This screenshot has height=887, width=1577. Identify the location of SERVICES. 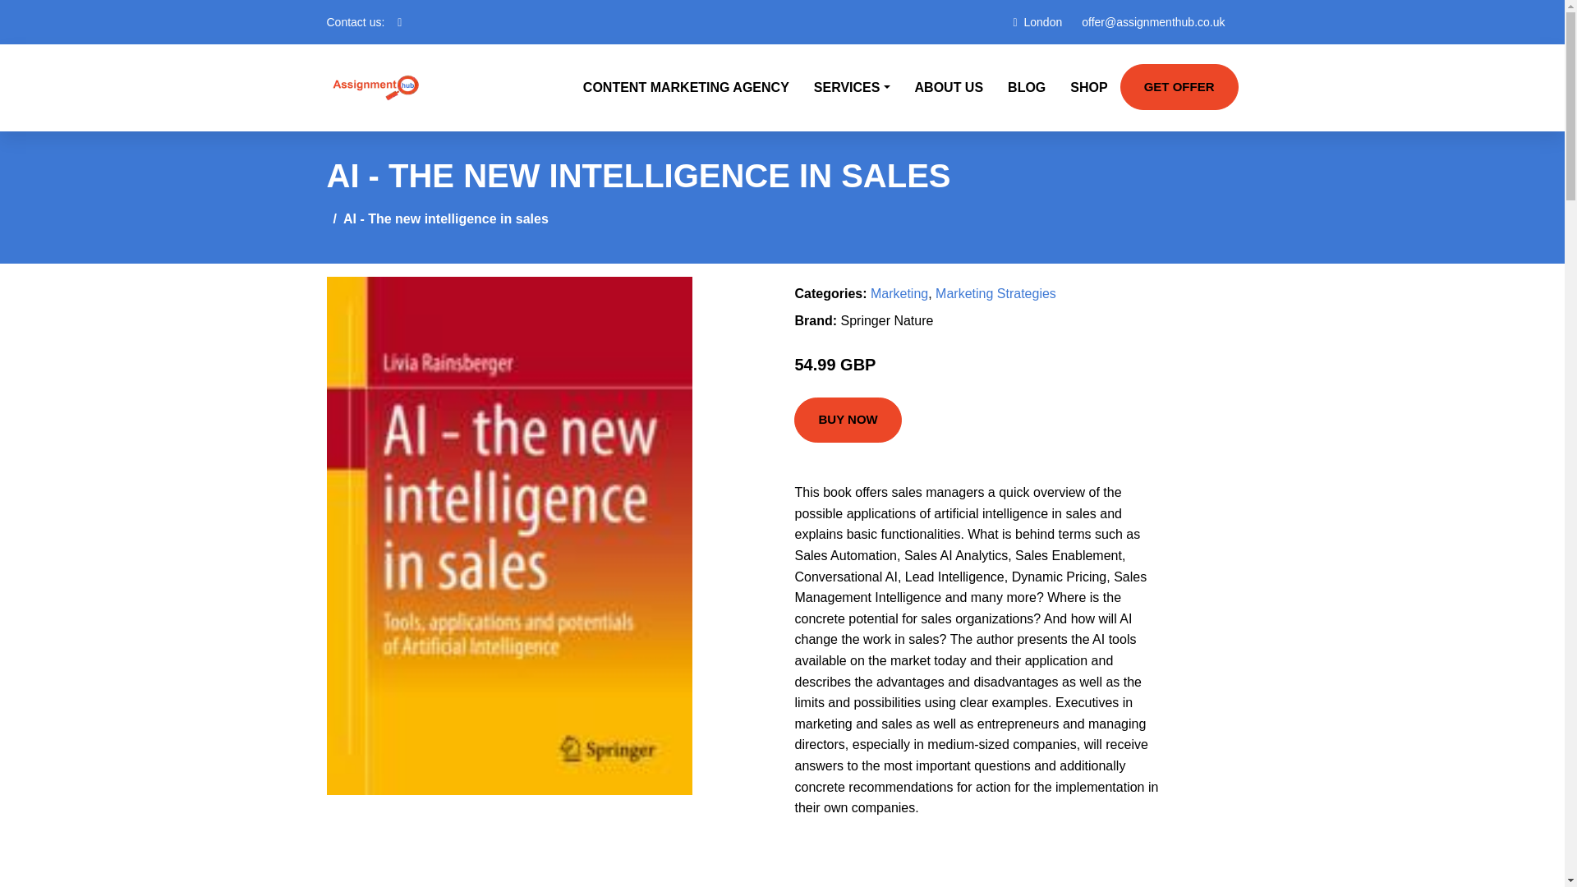
(851, 87).